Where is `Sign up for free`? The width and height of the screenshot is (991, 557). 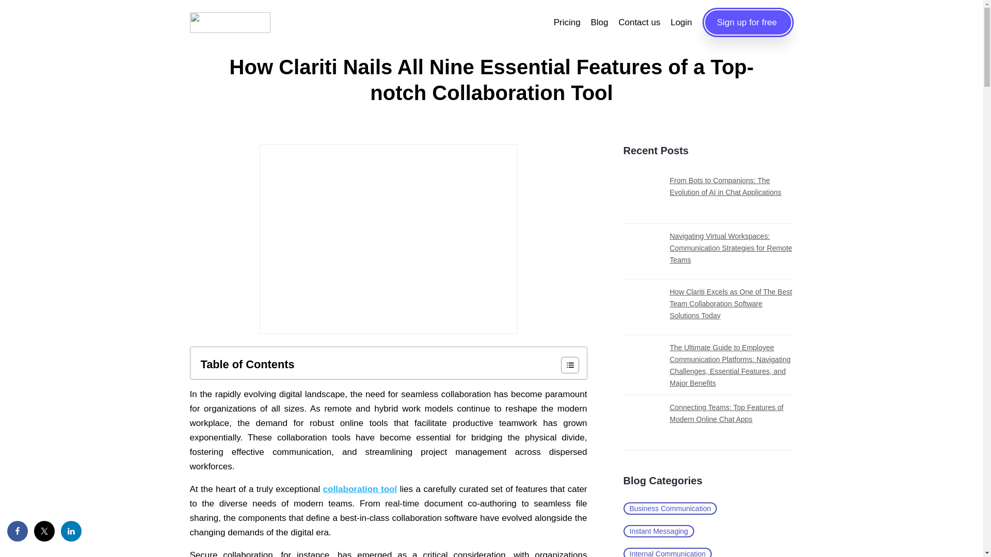 Sign up for free is located at coordinates (747, 23).